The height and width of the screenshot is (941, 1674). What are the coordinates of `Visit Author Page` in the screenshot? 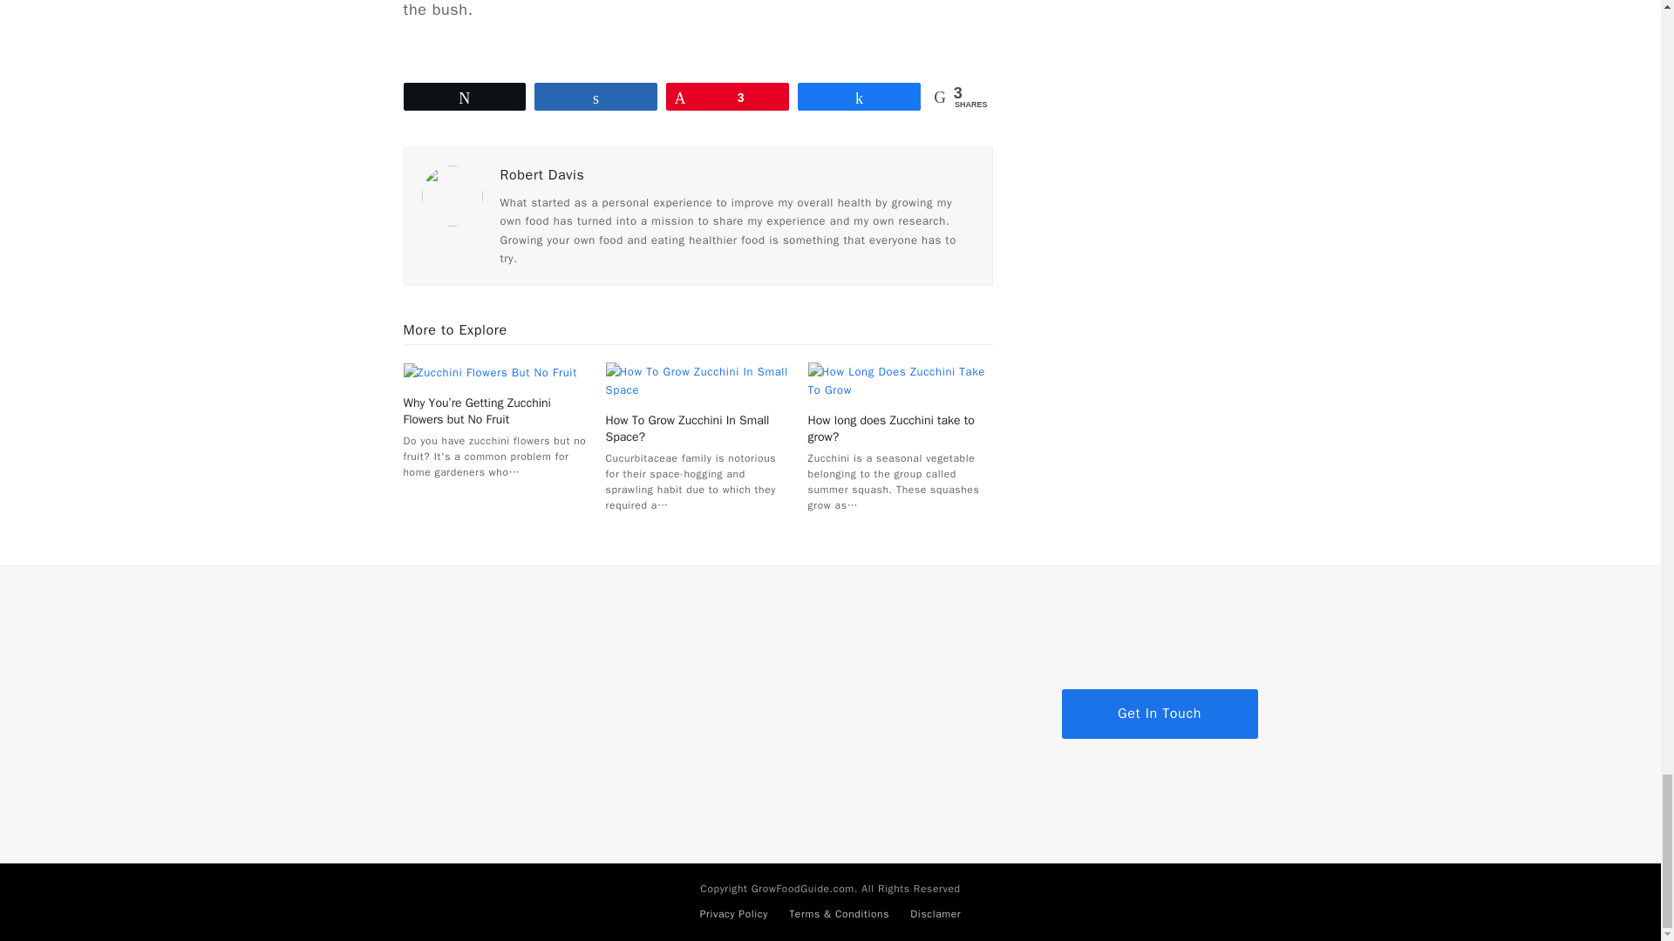 It's located at (452, 195).